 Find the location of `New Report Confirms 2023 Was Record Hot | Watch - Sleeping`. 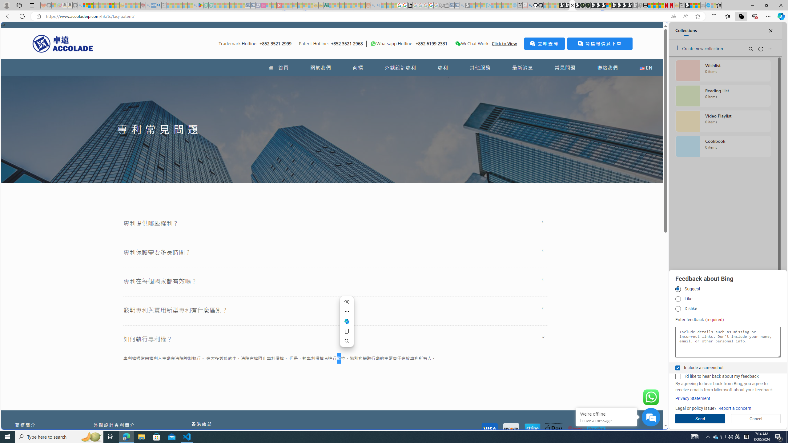

New Report Confirms 2023 Was Record Hot | Watch - Sleeping is located at coordinates (107, 5).